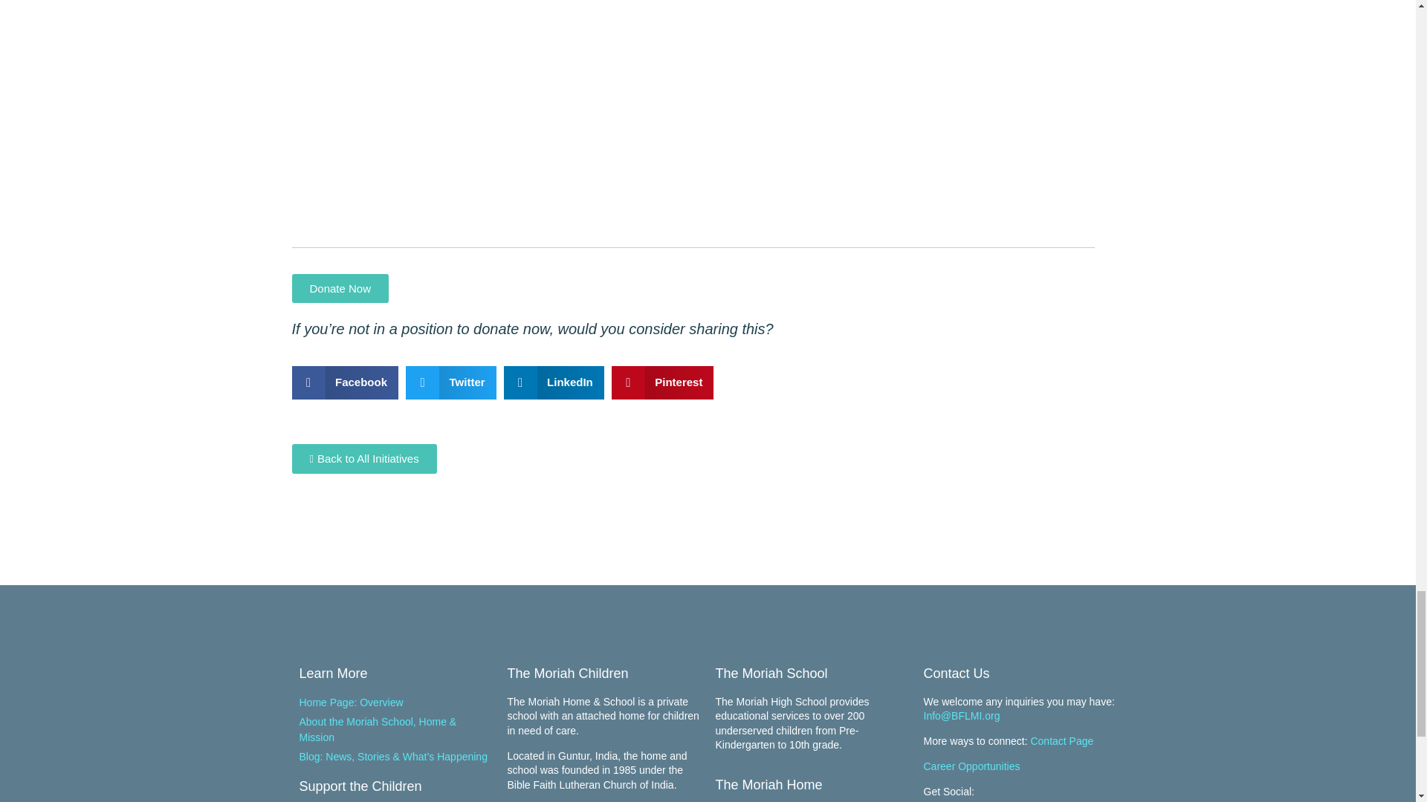 This screenshot has height=802, width=1427. What do you see at coordinates (395, 702) in the screenshot?
I see `Home Page: Overview` at bounding box center [395, 702].